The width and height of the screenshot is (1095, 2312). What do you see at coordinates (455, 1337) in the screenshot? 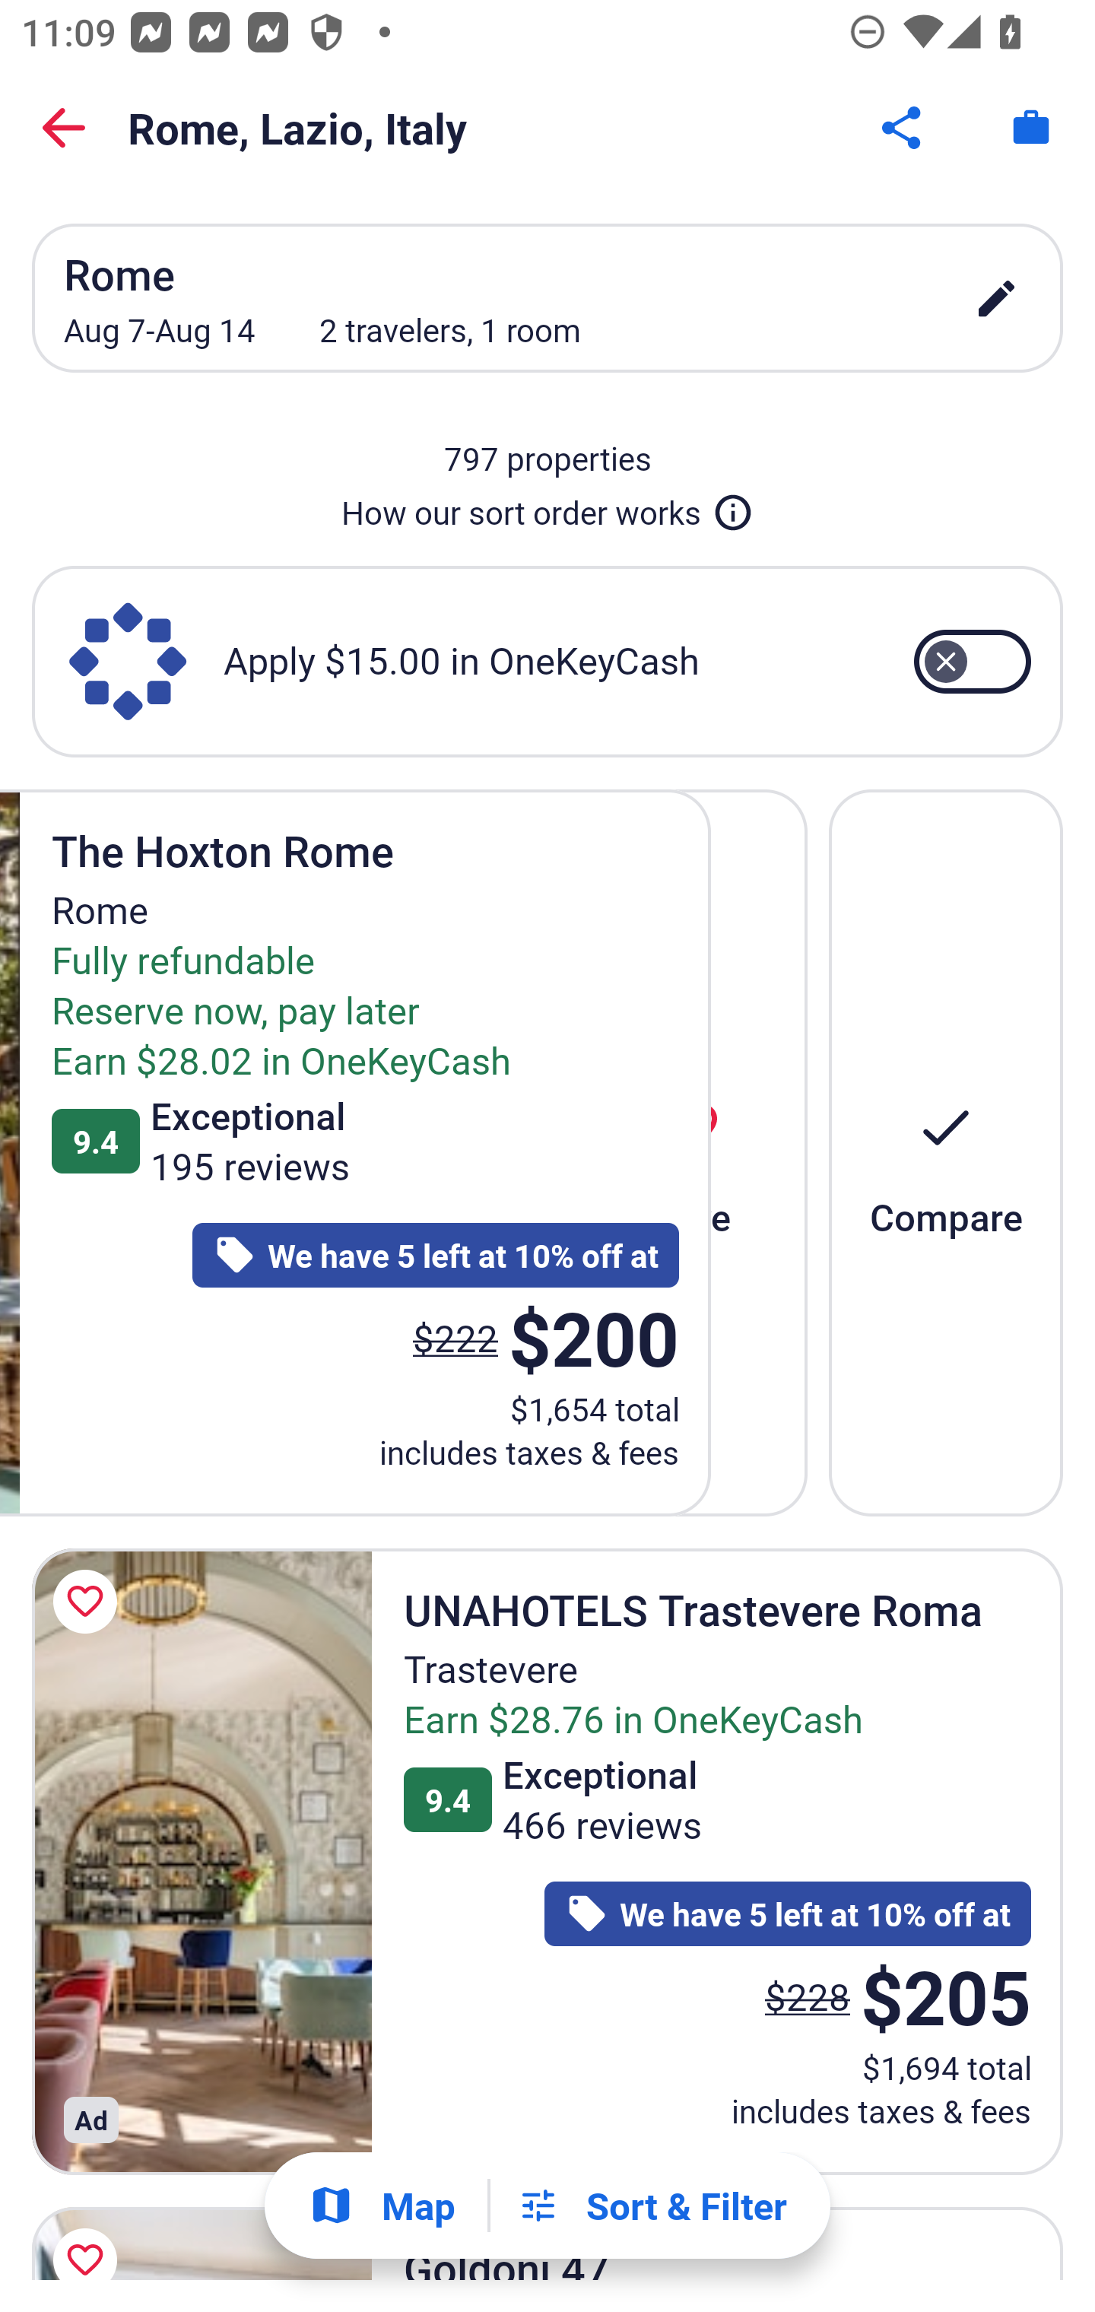
I see `$222 The price was $222` at bounding box center [455, 1337].